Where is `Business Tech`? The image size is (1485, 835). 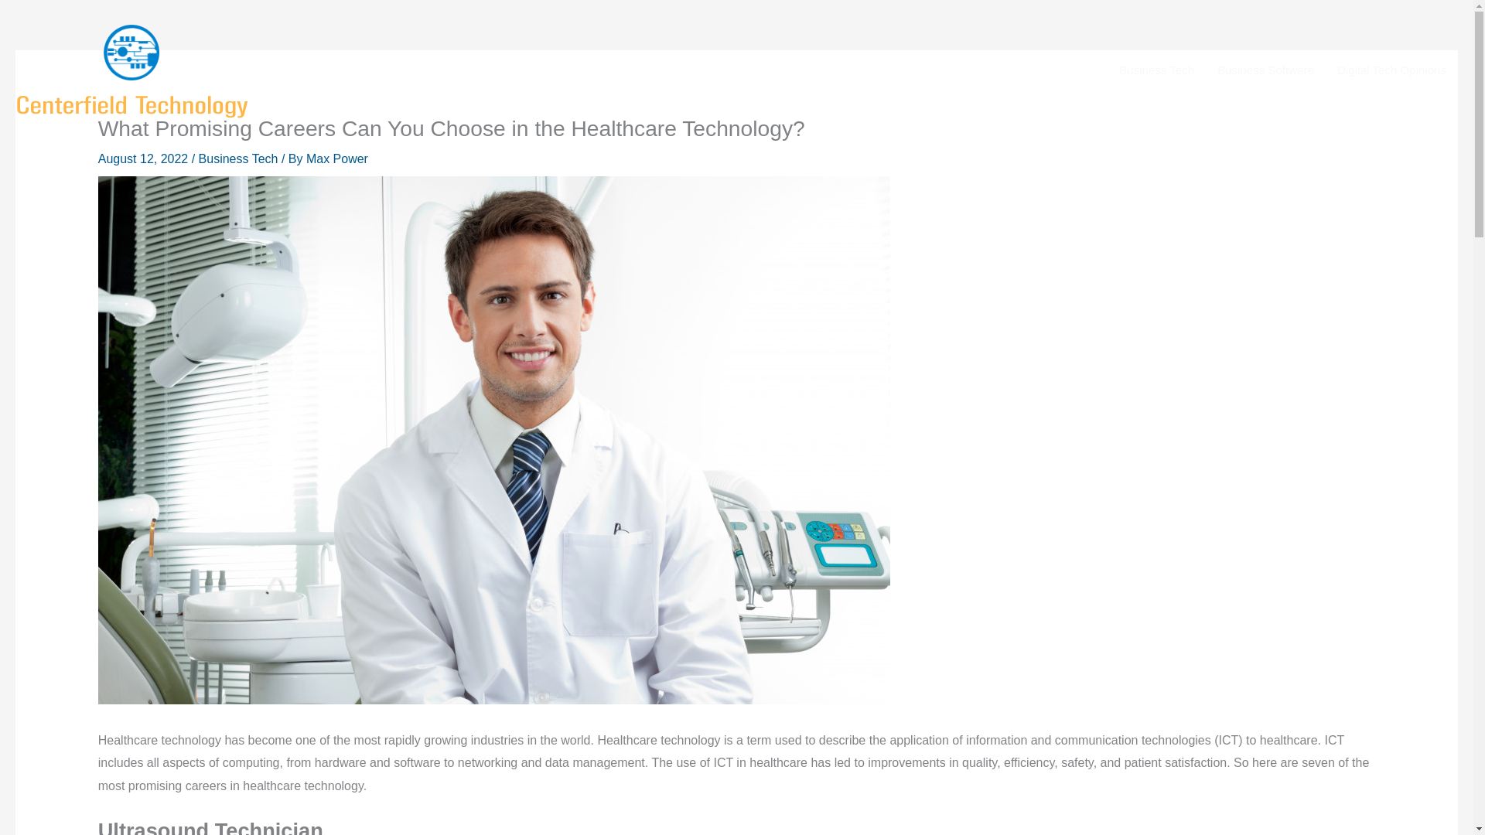 Business Tech is located at coordinates (1157, 70).